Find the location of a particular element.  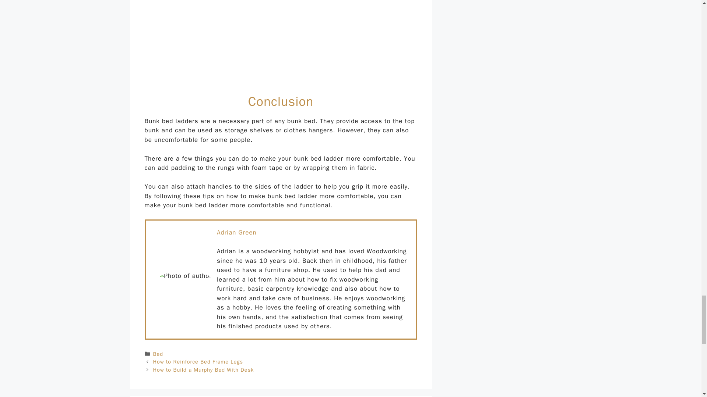

How to Build a Murphy Bed With Desk is located at coordinates (203, 370).